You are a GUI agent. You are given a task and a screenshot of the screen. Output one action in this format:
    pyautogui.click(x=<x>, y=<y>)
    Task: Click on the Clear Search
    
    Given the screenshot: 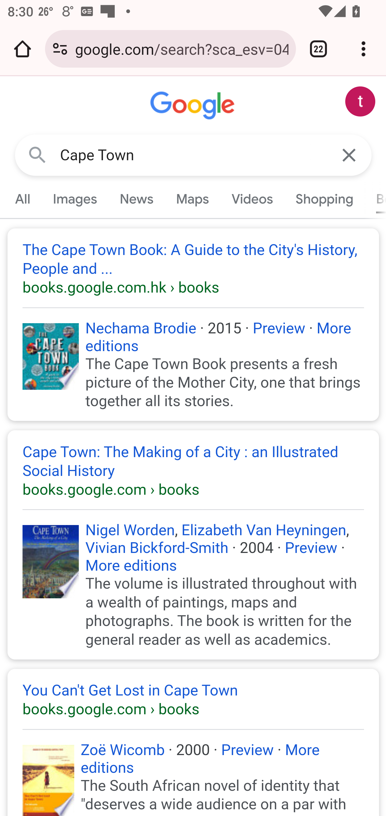 What is the action you would take?
    pyautogui.click(x=350, y=155)
    